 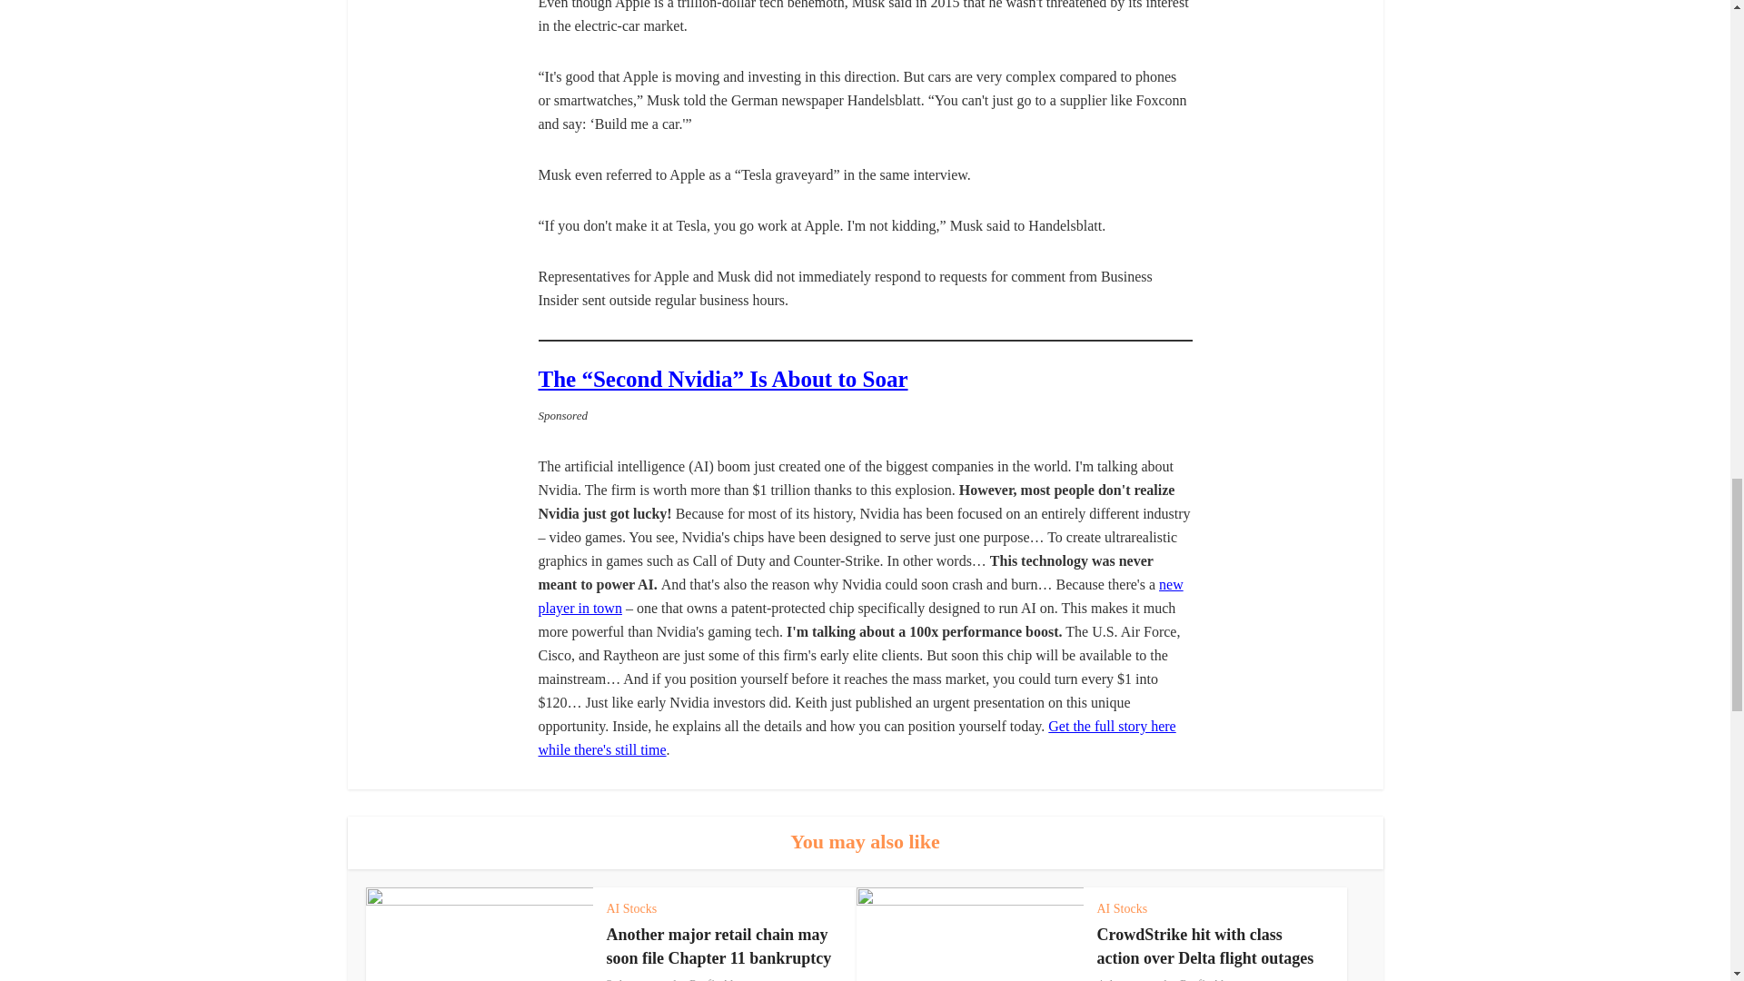 What do you see at coordinates (719, 979) in the screenshot?
I see `Profit Alerts` at bounding box center [719, 979].